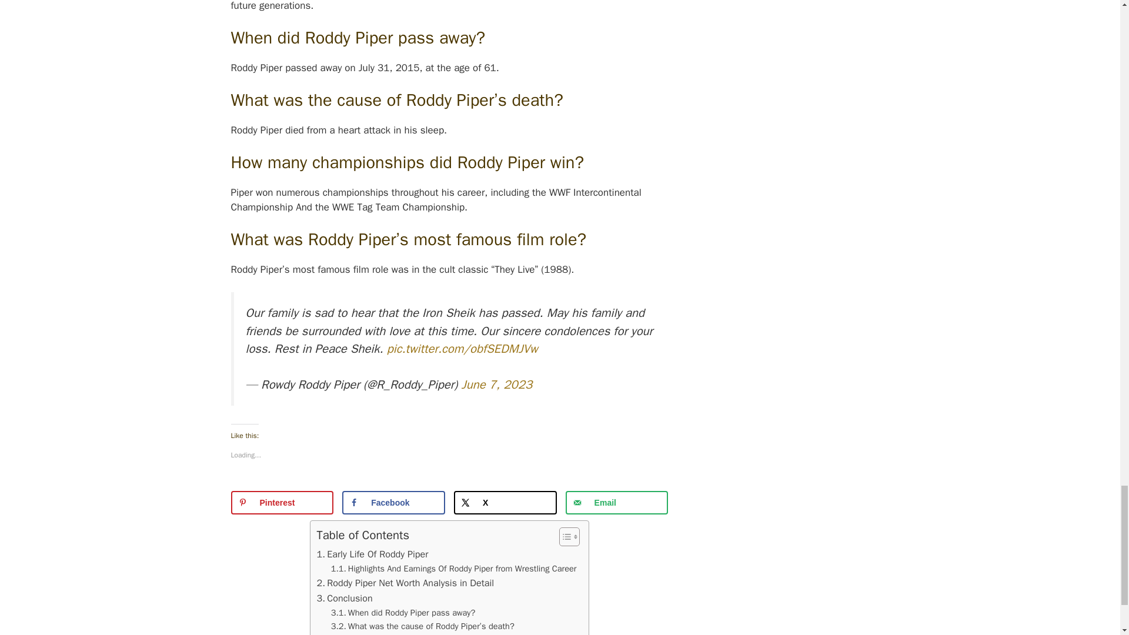  Describe the element at coordinates (497, 385) in the screenshot. I see `June 7, 2023` at that location.